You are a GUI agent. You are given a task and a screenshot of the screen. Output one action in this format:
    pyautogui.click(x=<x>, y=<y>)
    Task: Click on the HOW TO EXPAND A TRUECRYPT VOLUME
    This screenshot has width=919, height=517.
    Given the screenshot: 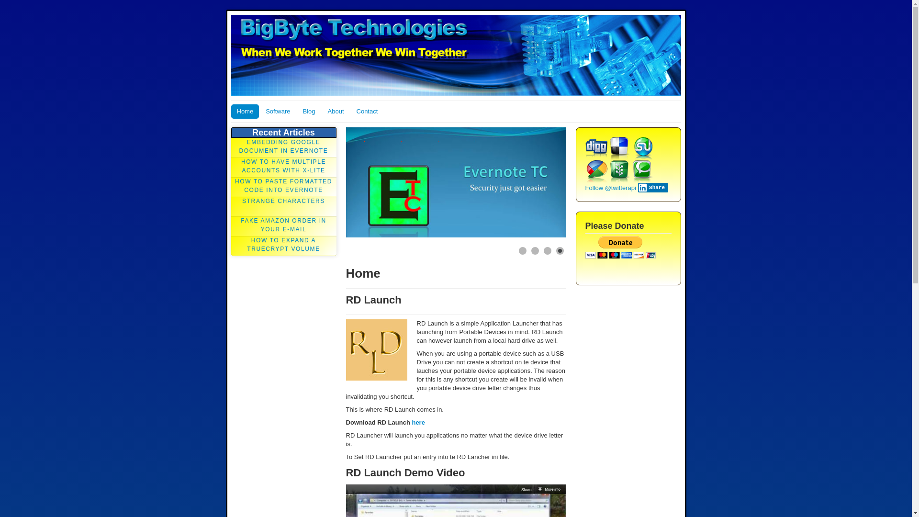 What is the action you would take?
    pyautogui.click(x=283, y=246)
    